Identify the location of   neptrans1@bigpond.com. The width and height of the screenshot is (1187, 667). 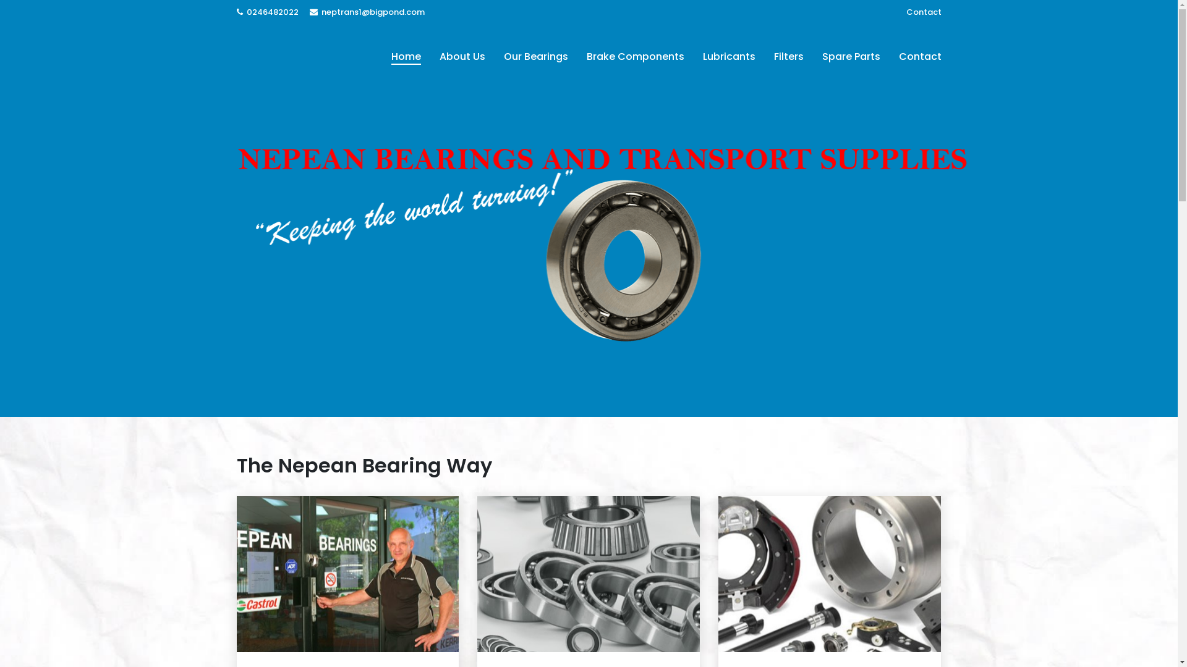
(367, 12).